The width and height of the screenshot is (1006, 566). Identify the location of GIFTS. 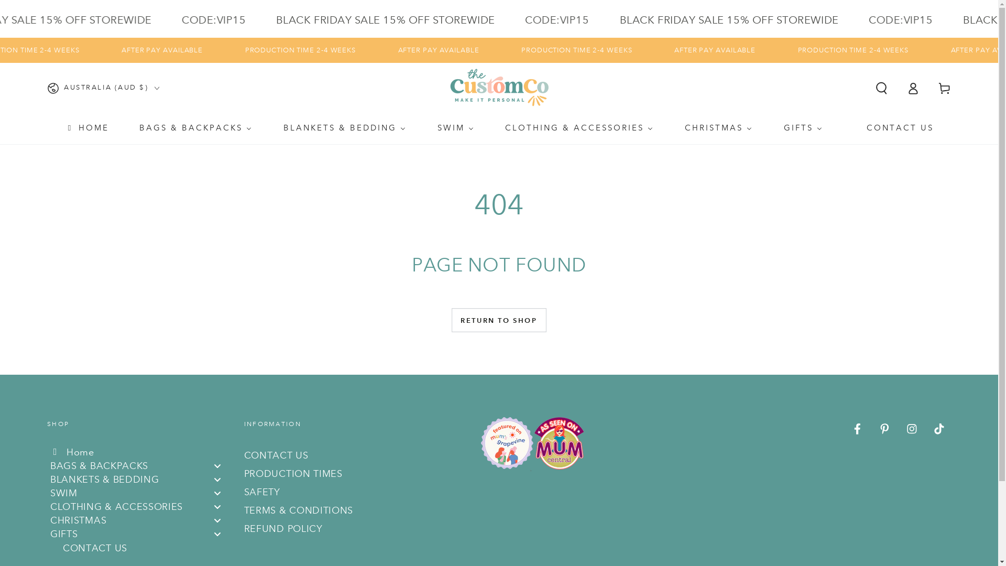
(139, 534).